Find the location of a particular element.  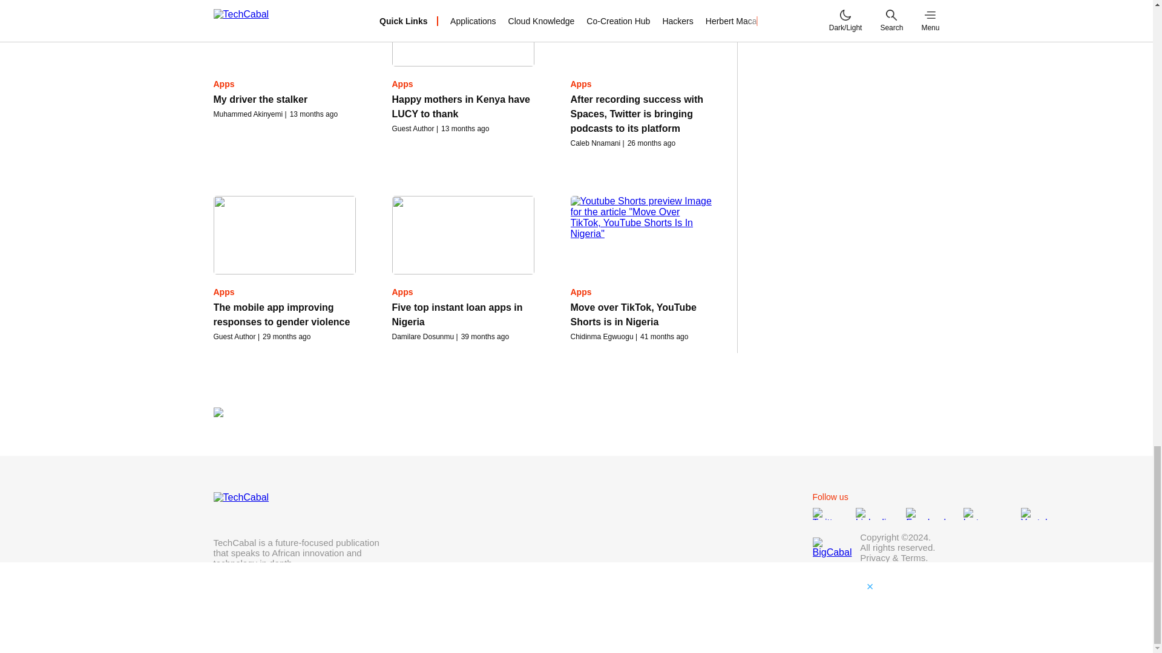

Posts by Guest Author is located at coordinates (234, 336).